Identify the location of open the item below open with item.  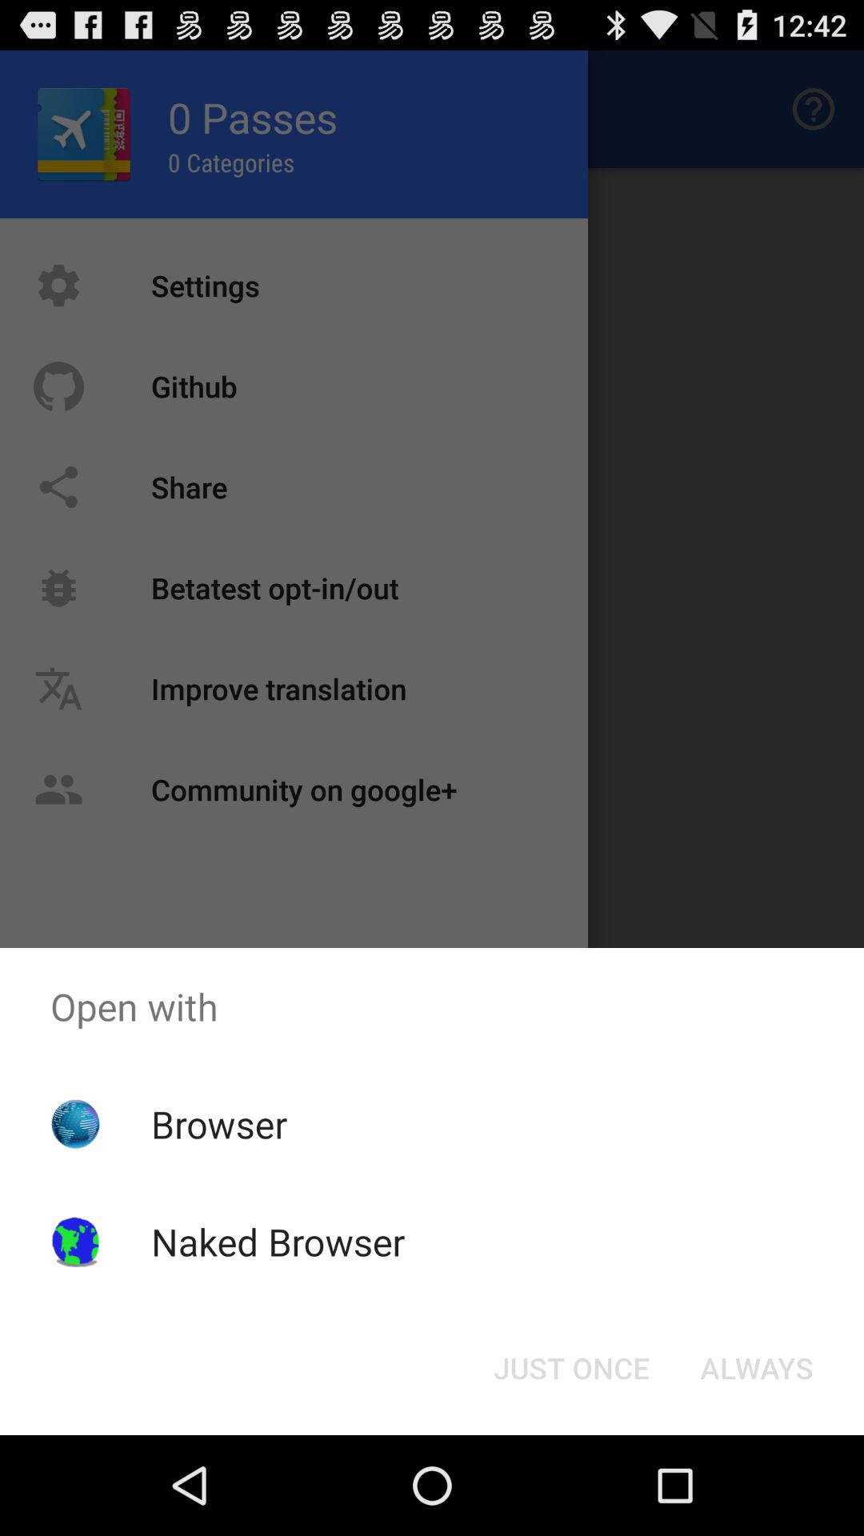
(571, 1368).